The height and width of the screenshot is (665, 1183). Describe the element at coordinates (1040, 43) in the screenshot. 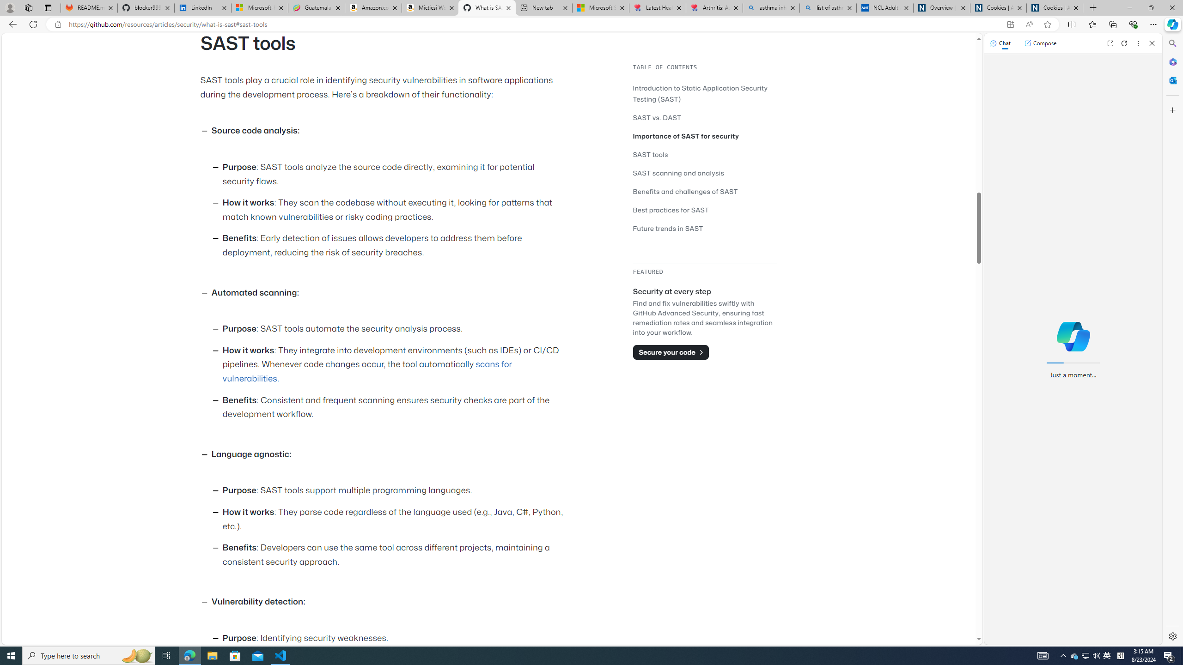

I see `Compose` at that location.